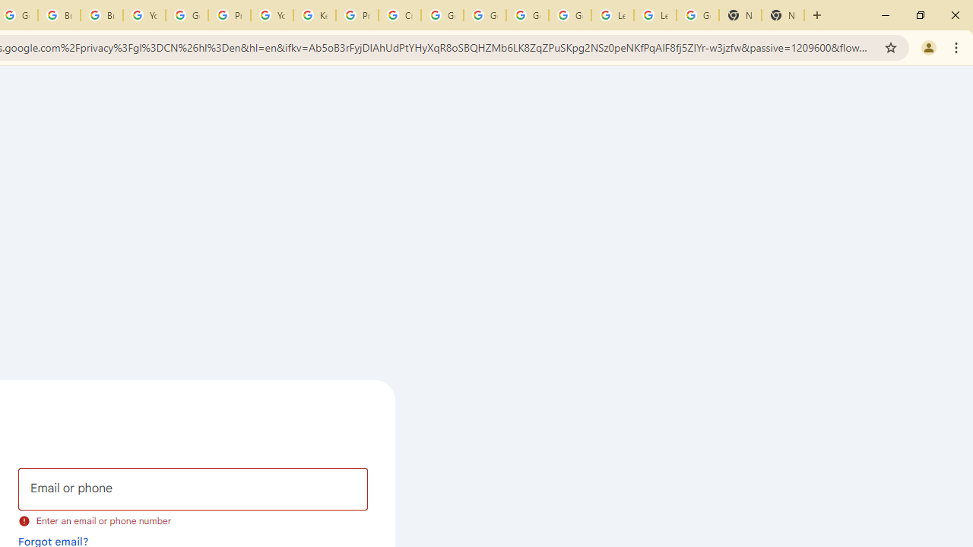 This screenshot has height=547, width=973. I want to click on Google Account, so click(697, 15).